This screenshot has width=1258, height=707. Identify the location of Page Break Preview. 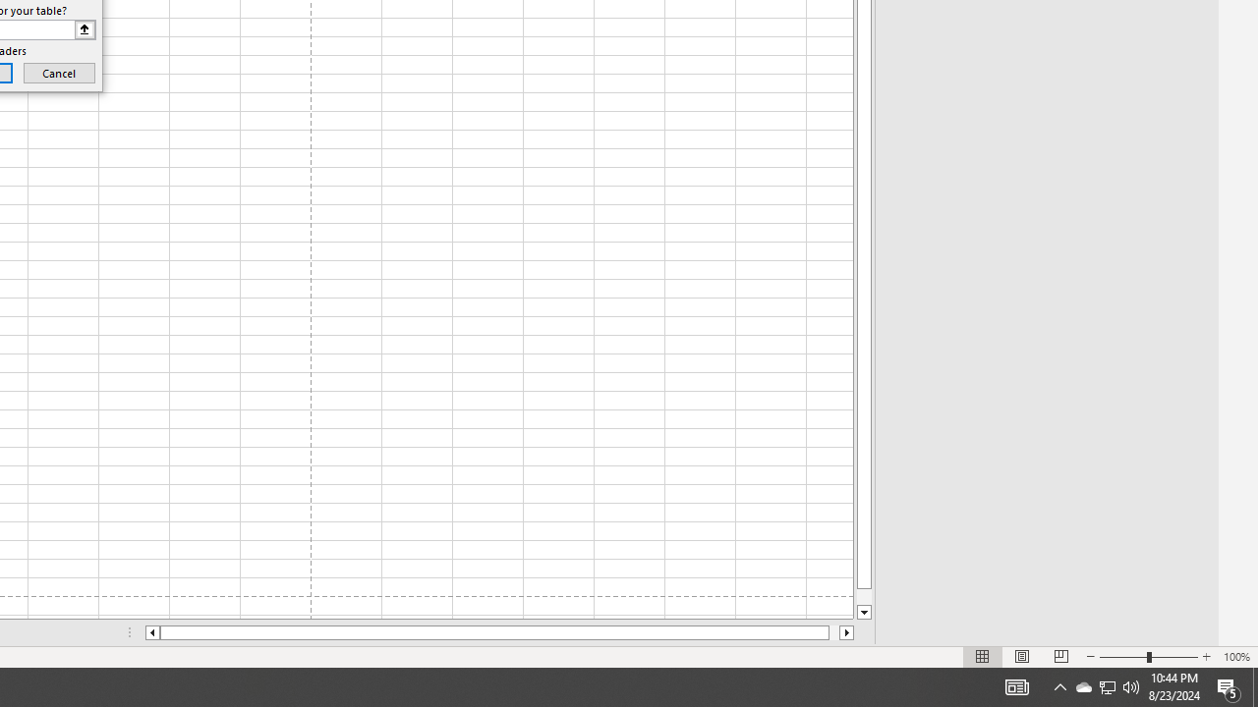
(1060, 656).